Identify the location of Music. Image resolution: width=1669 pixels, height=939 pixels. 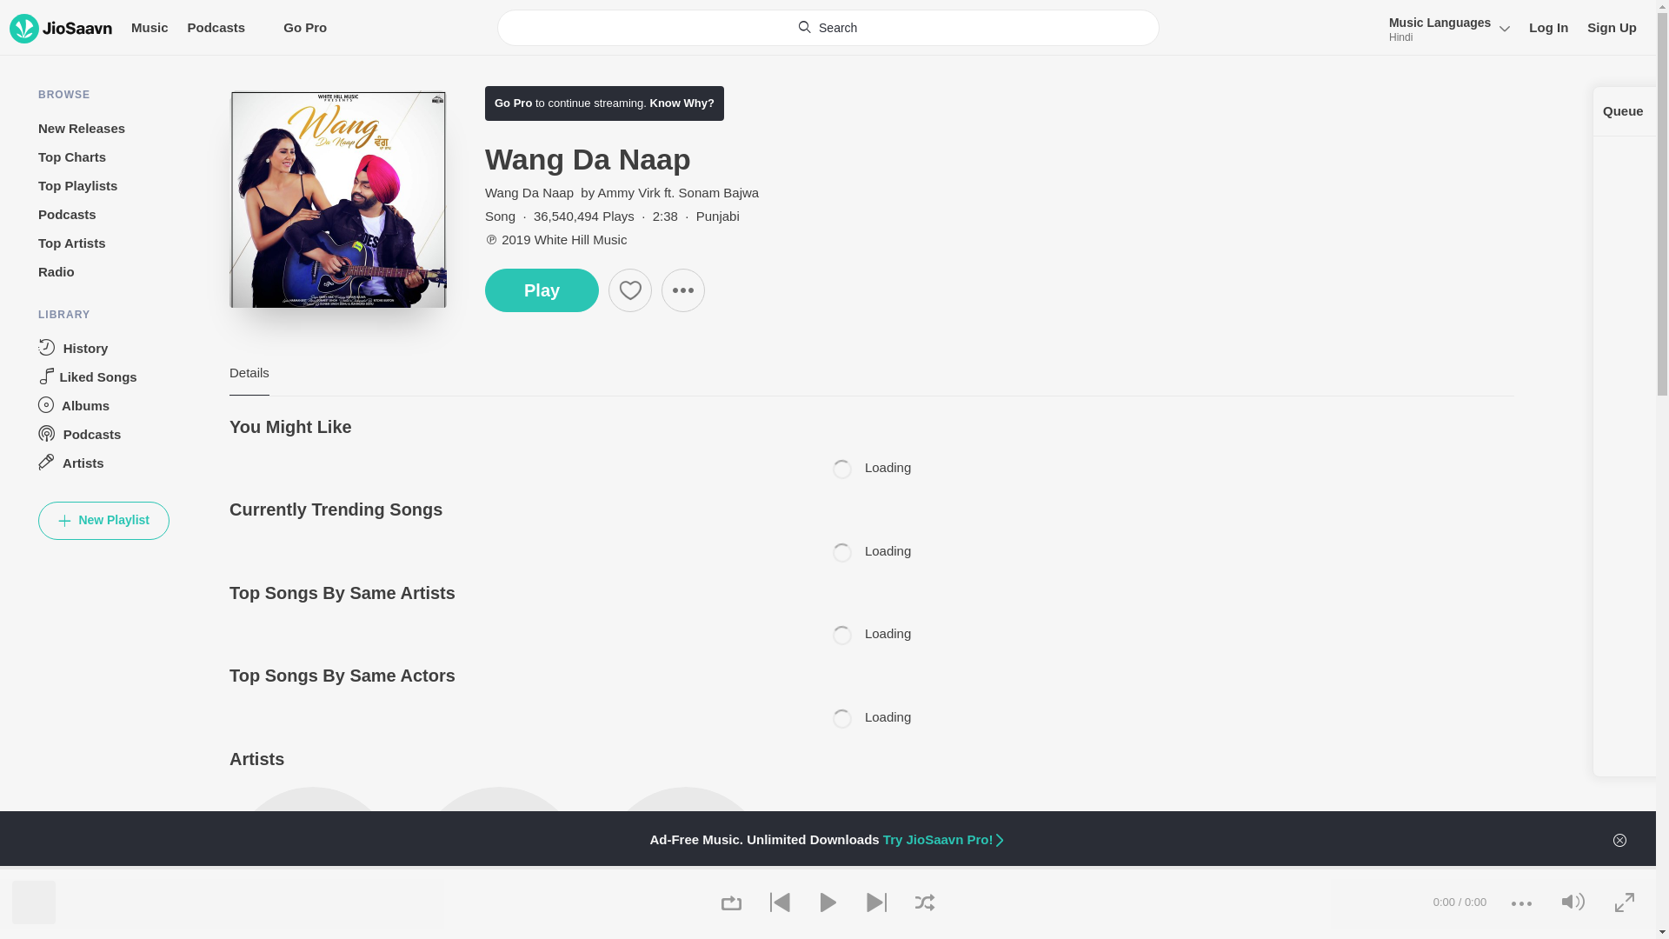
(150, 27).